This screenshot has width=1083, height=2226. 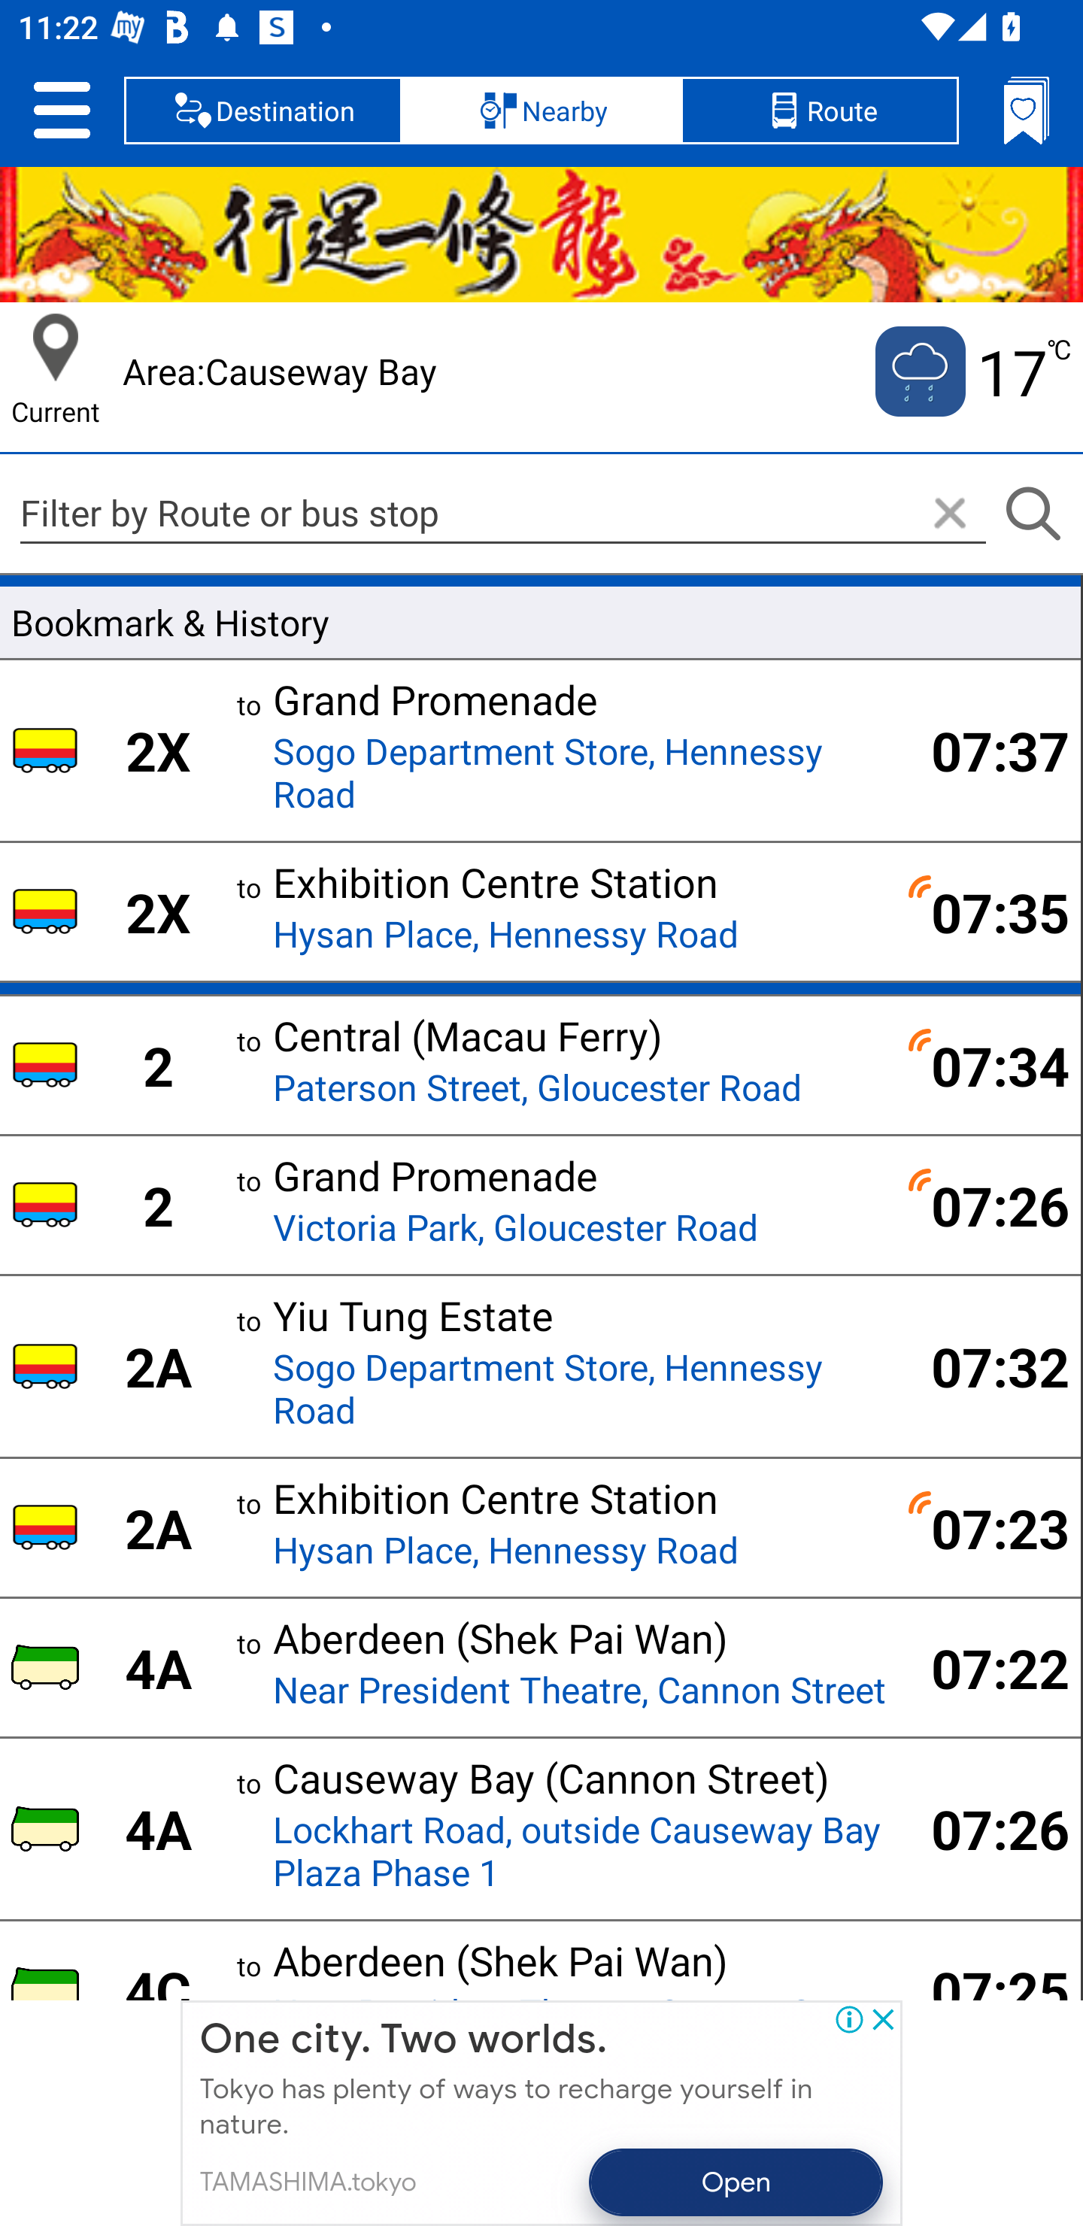 What do you see at coordinates (403, 2039) in the screenshot?
I see `One city. Two worlds.` at bounding box center [403, 2039].